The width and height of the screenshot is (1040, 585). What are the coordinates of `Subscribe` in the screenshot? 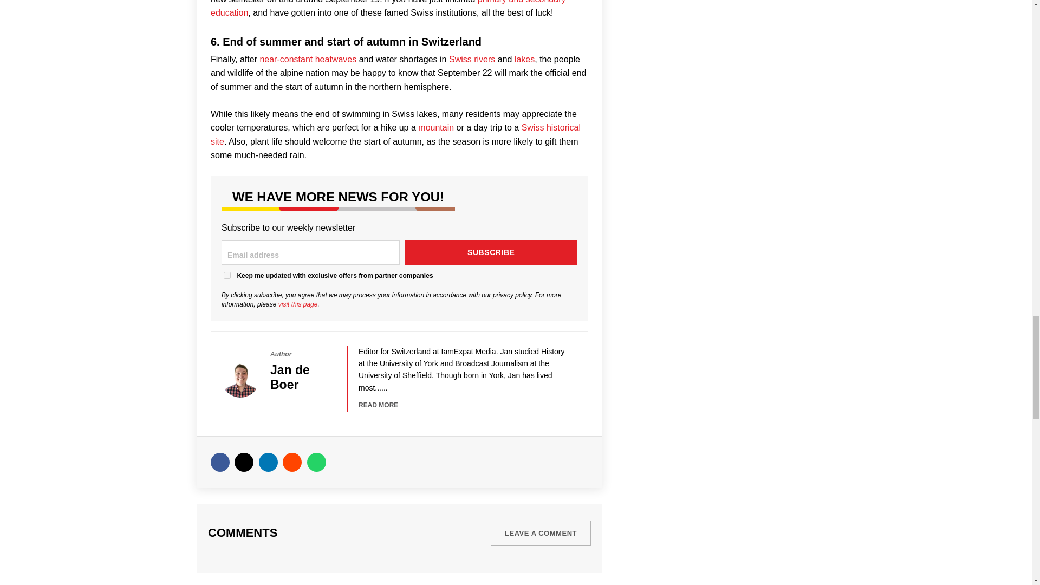 It's located at (492, 252).